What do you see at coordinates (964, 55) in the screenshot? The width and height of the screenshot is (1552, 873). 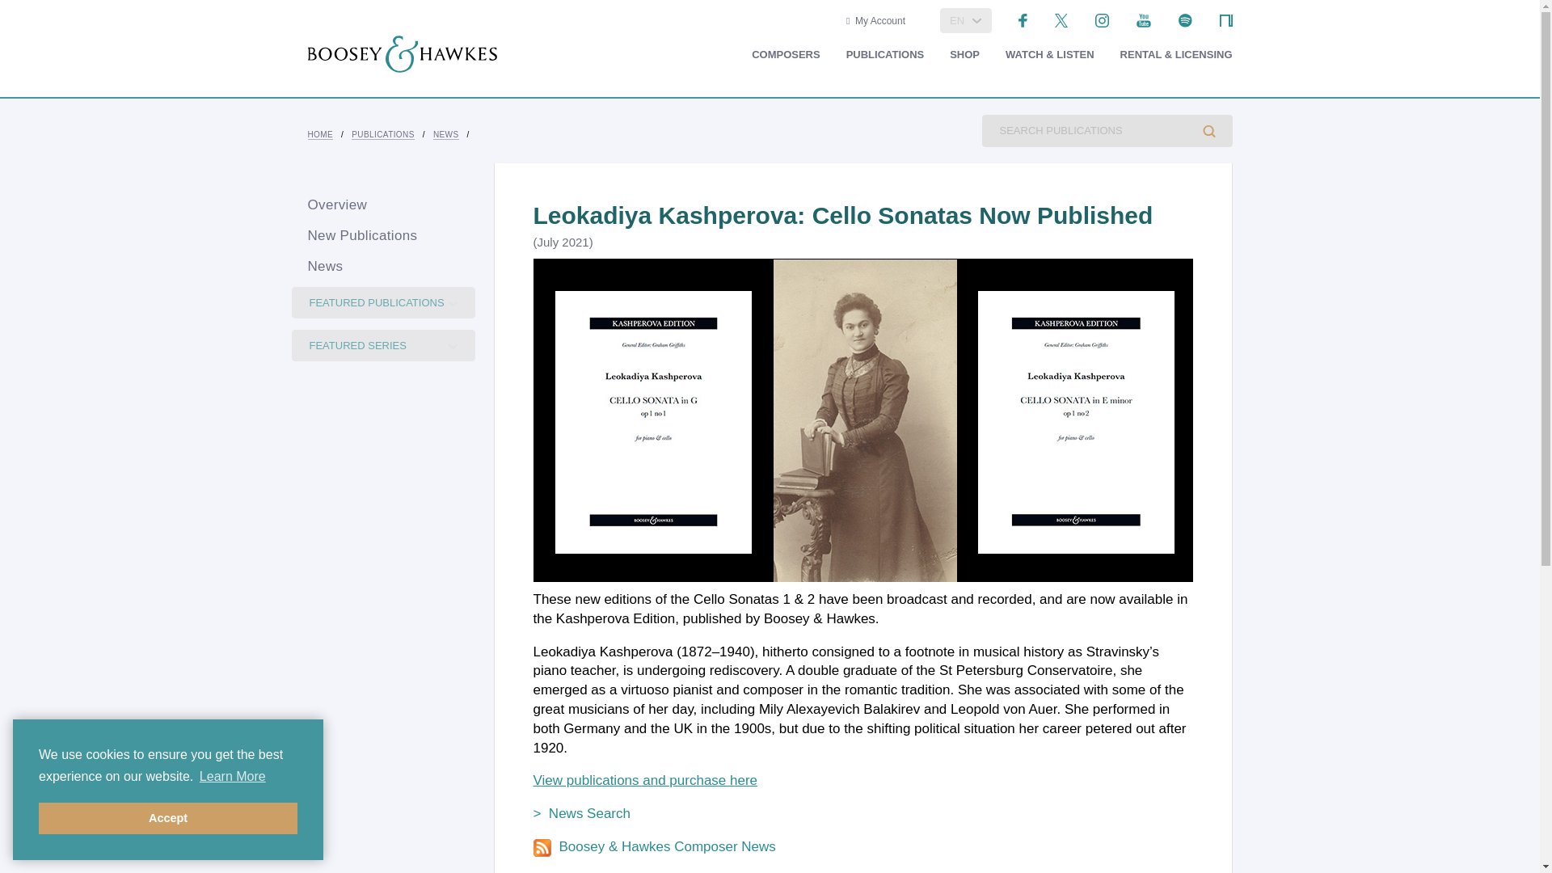 I see `SHOP` at bounding box center [964, 55].